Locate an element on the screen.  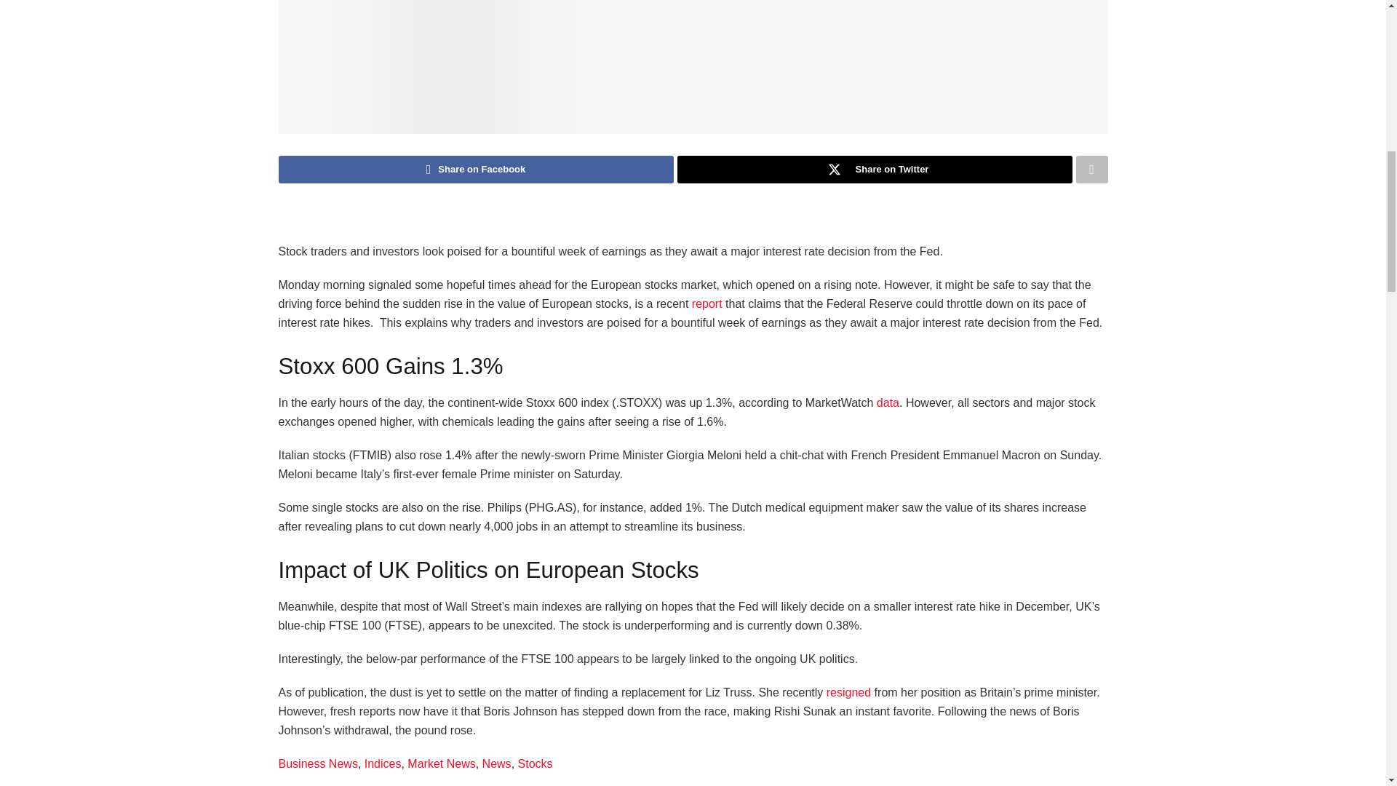
View all posts in Stocks is located at coordinates (536, 764).